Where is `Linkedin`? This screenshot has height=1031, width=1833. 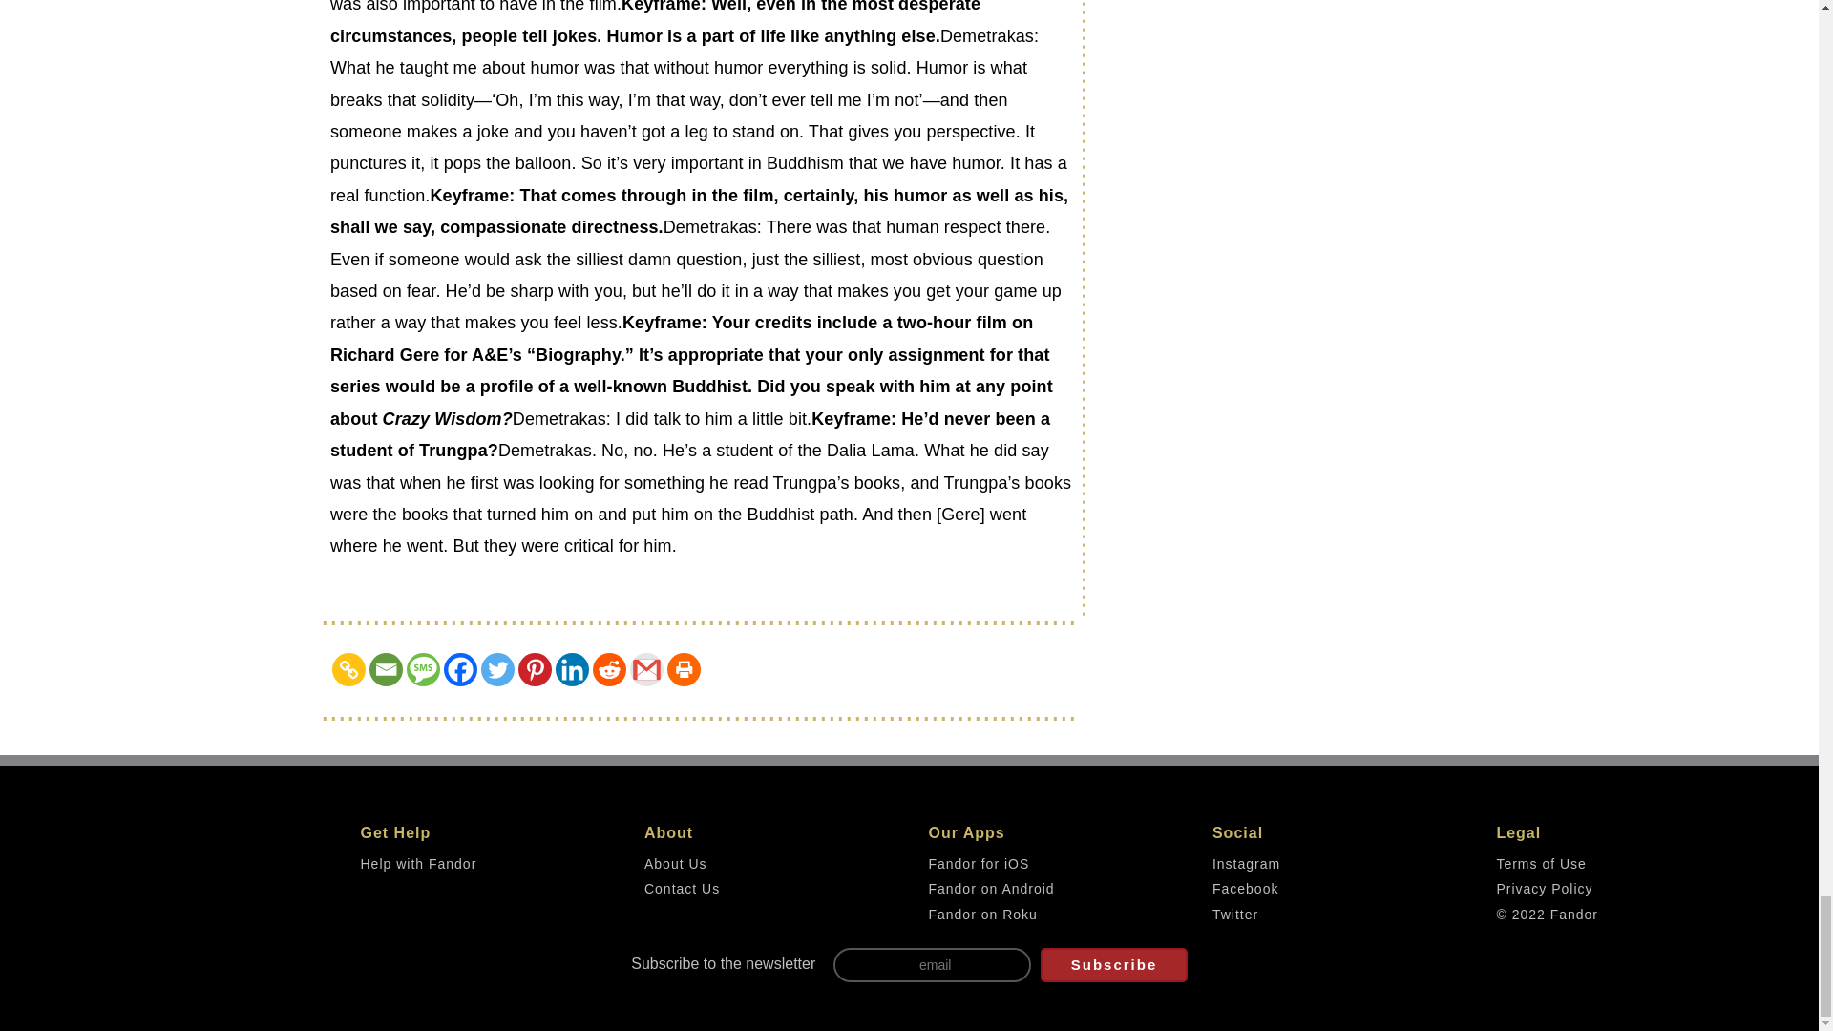
Linkedin is located at coordinates (571, 669).